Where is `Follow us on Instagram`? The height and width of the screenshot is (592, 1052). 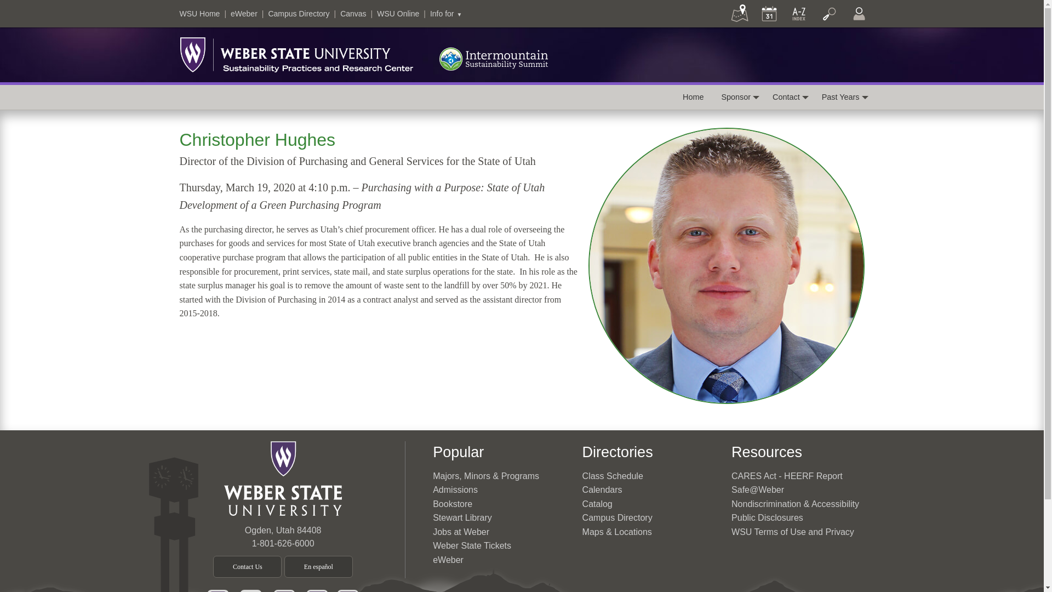
Follow us on Instagram is located at coordinates (317, 589).